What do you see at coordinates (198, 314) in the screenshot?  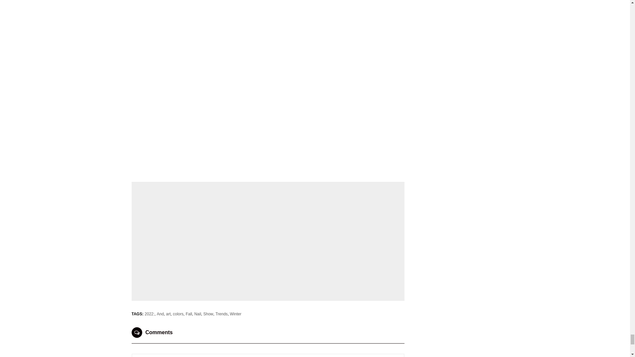 I see `Nail` at bounding box center [198, 314].